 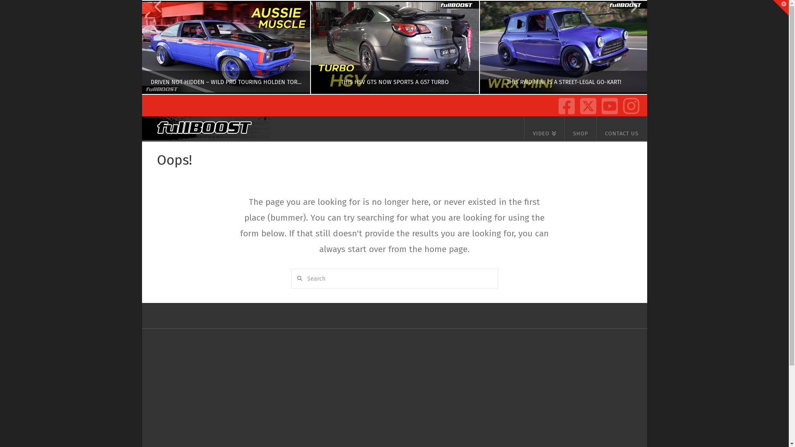 I want to click on Instagram, so click(x=629, y=104).